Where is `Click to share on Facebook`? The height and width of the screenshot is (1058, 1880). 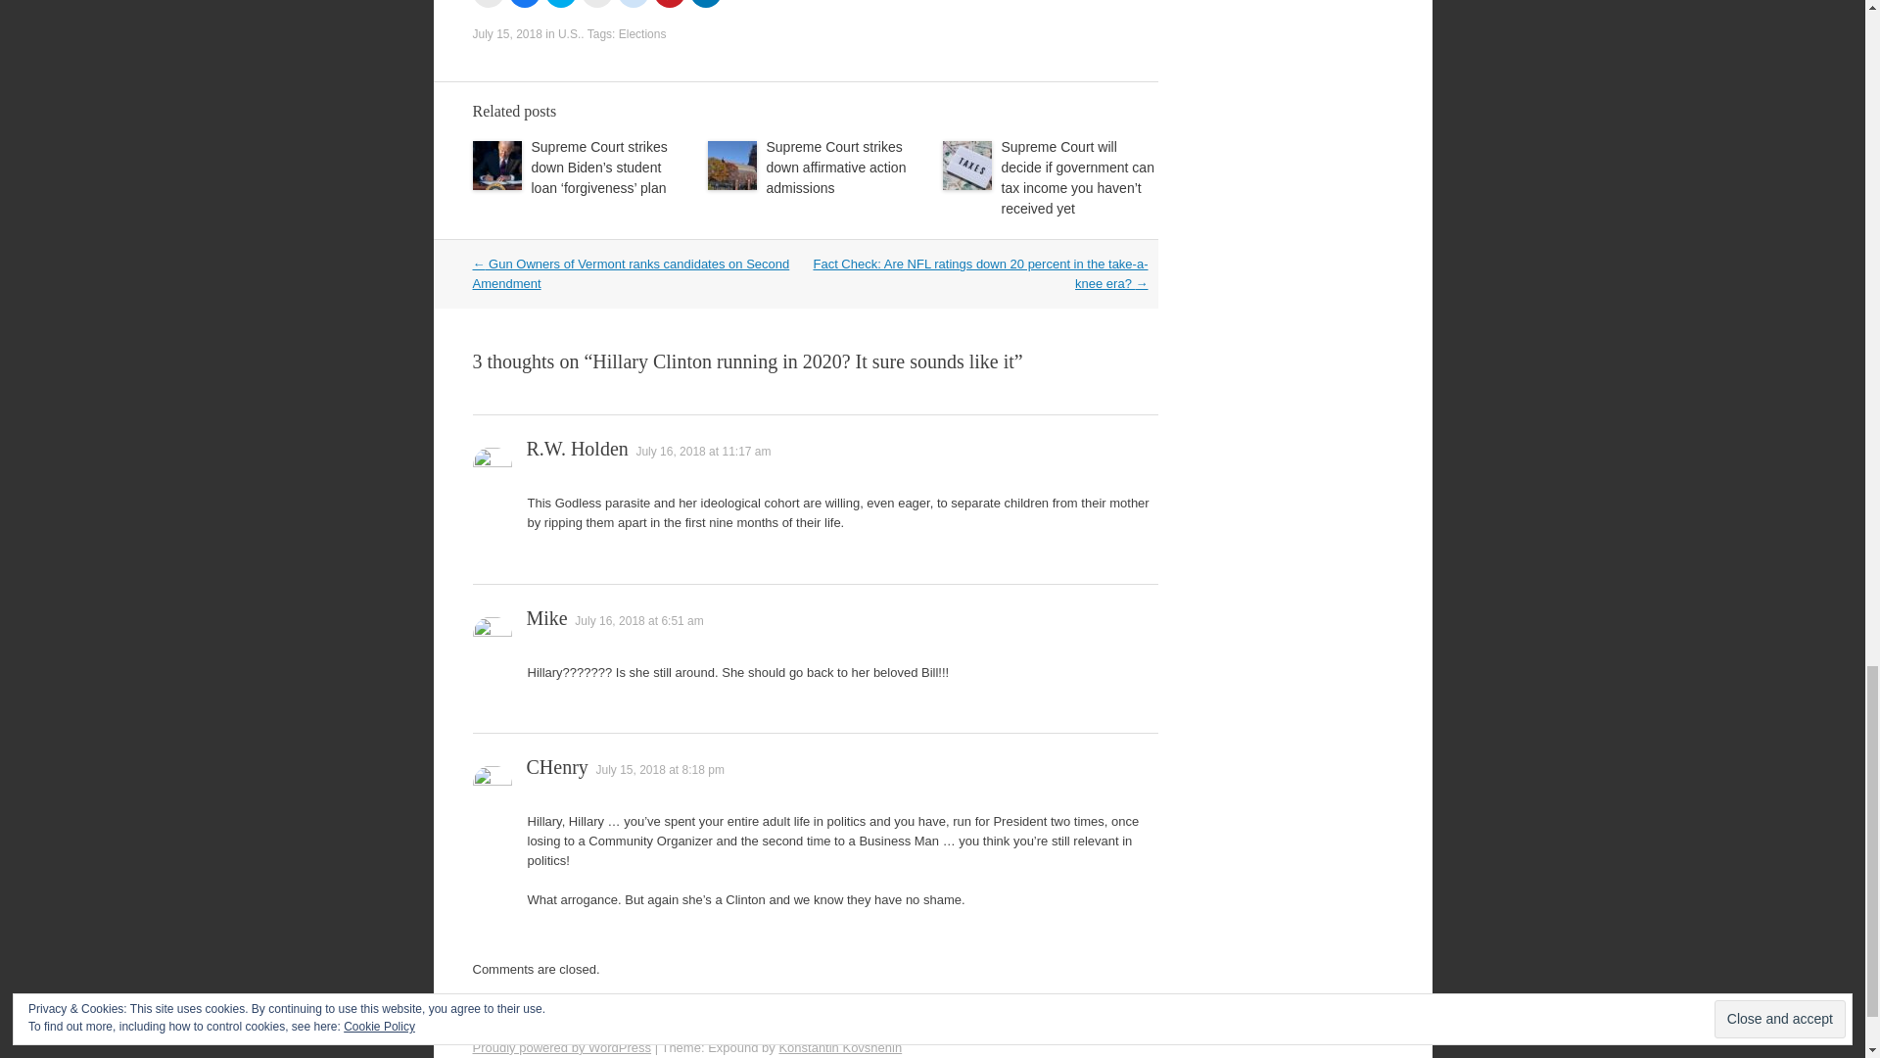 Click to share on Facebook is located at coordinates (525, 4).